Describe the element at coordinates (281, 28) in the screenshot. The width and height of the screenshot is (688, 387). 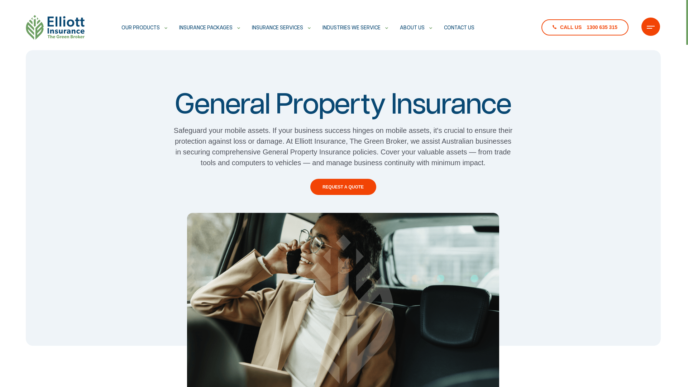
I see `INSURANCE SERVICES` at that location.